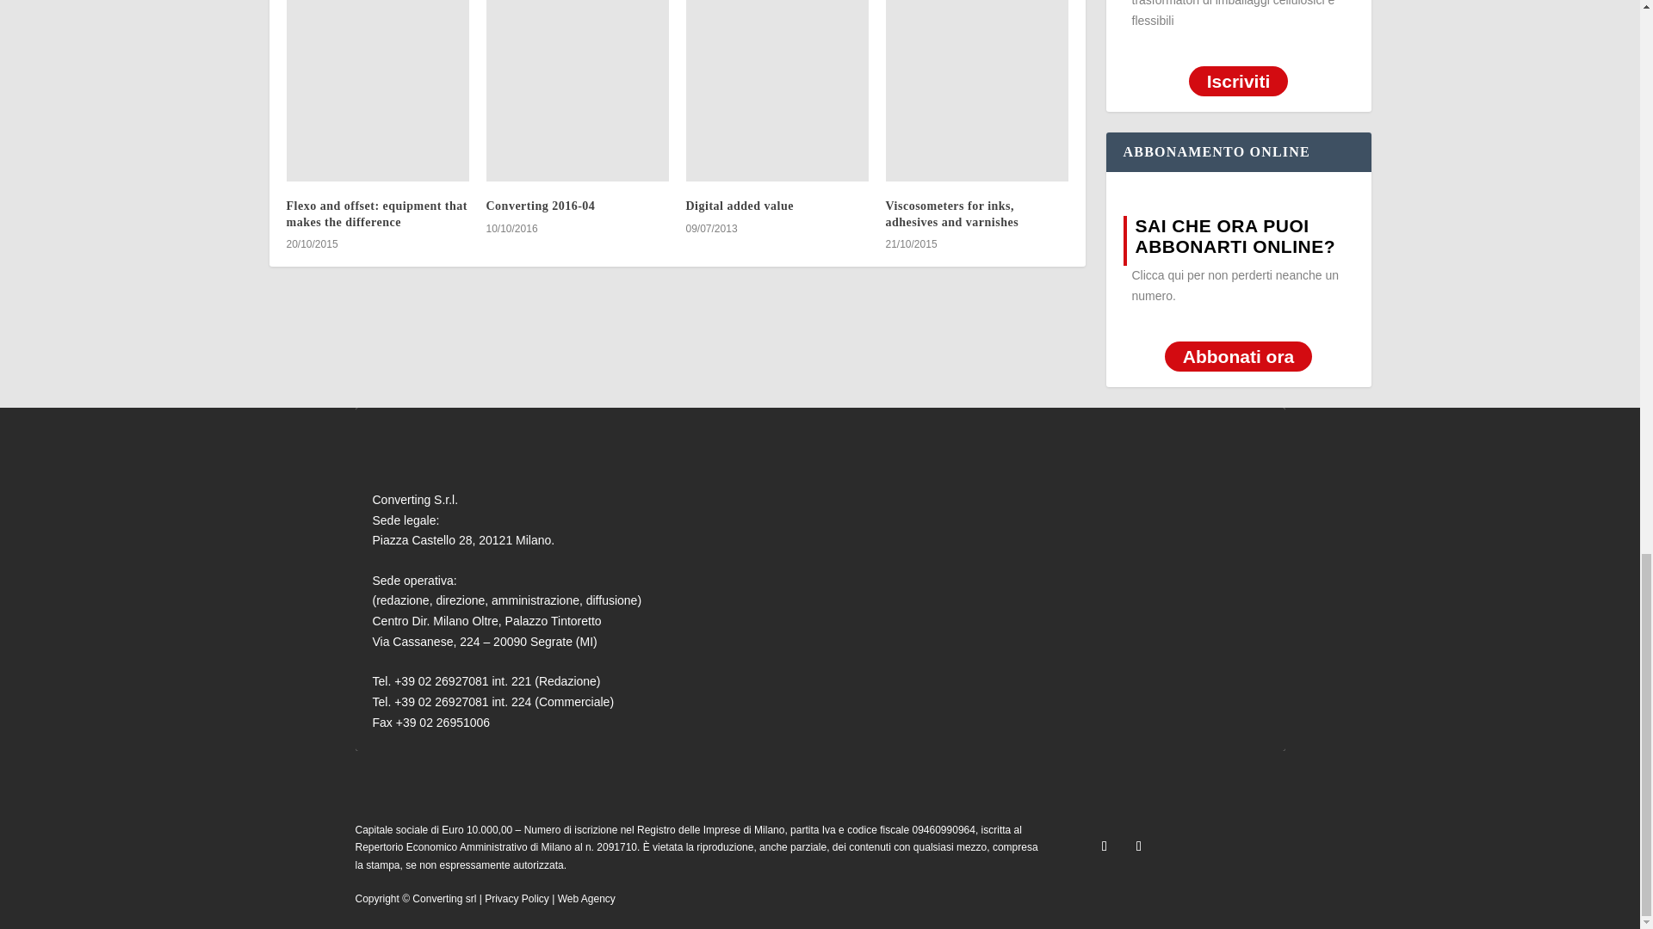 The height and width of the screenshot is (929, 1653). I want to click on Digital added value, so click(777, 90).